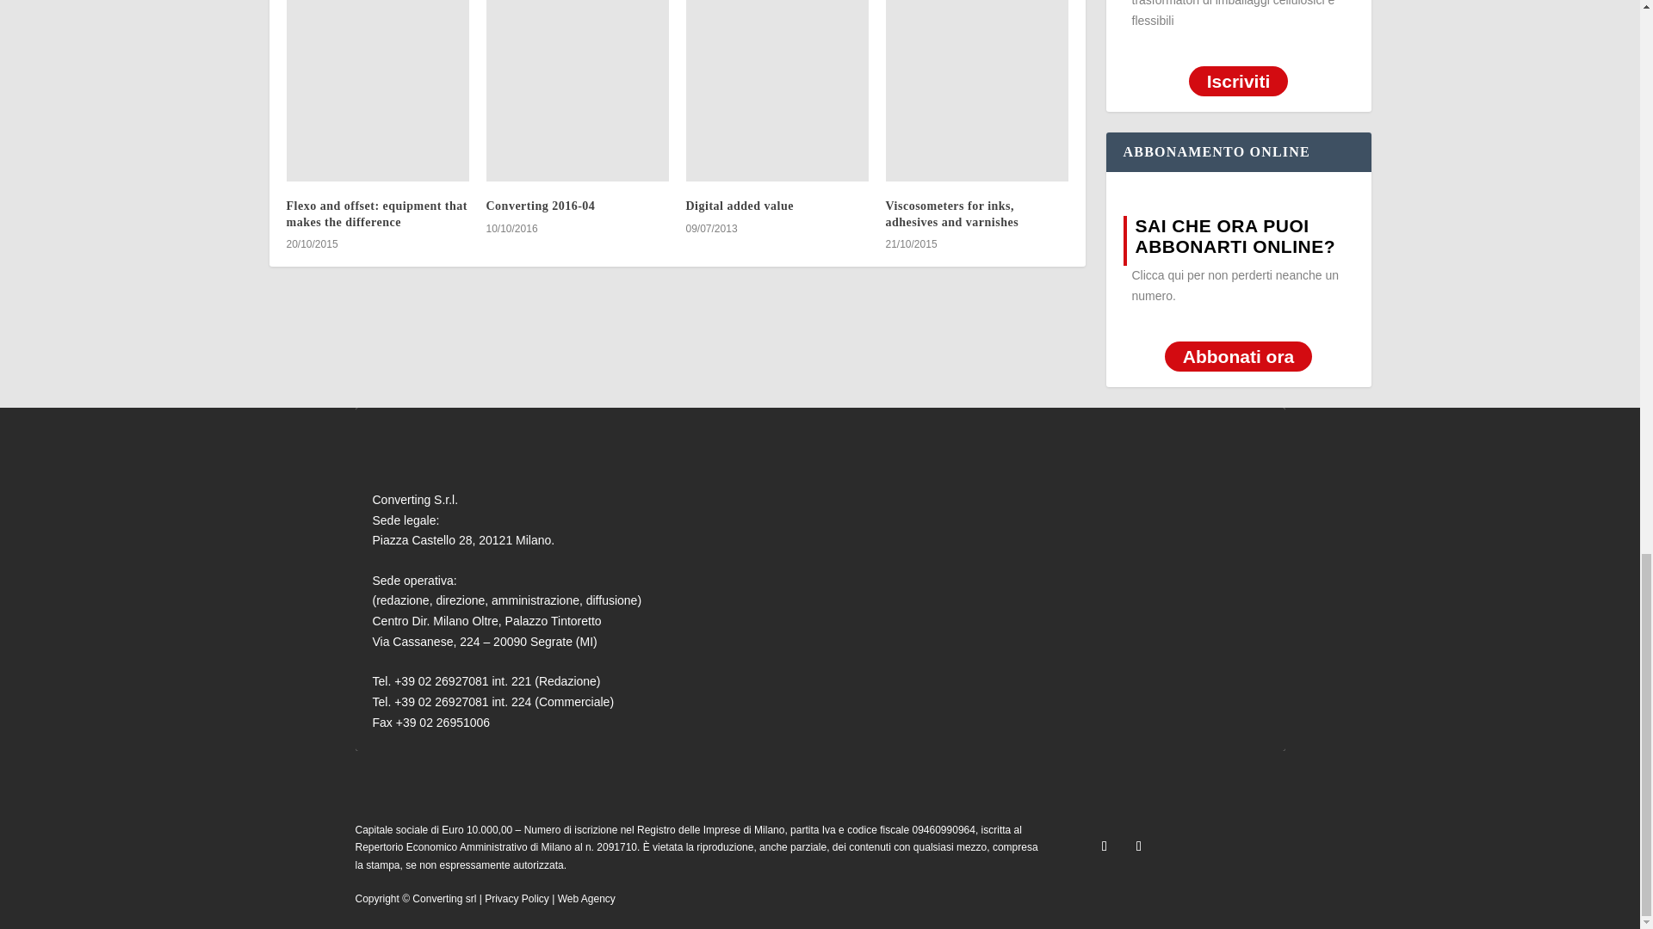 The height and width of the screenshot is (929, 1653). I want to click on Digital added value, so click(777, 90).